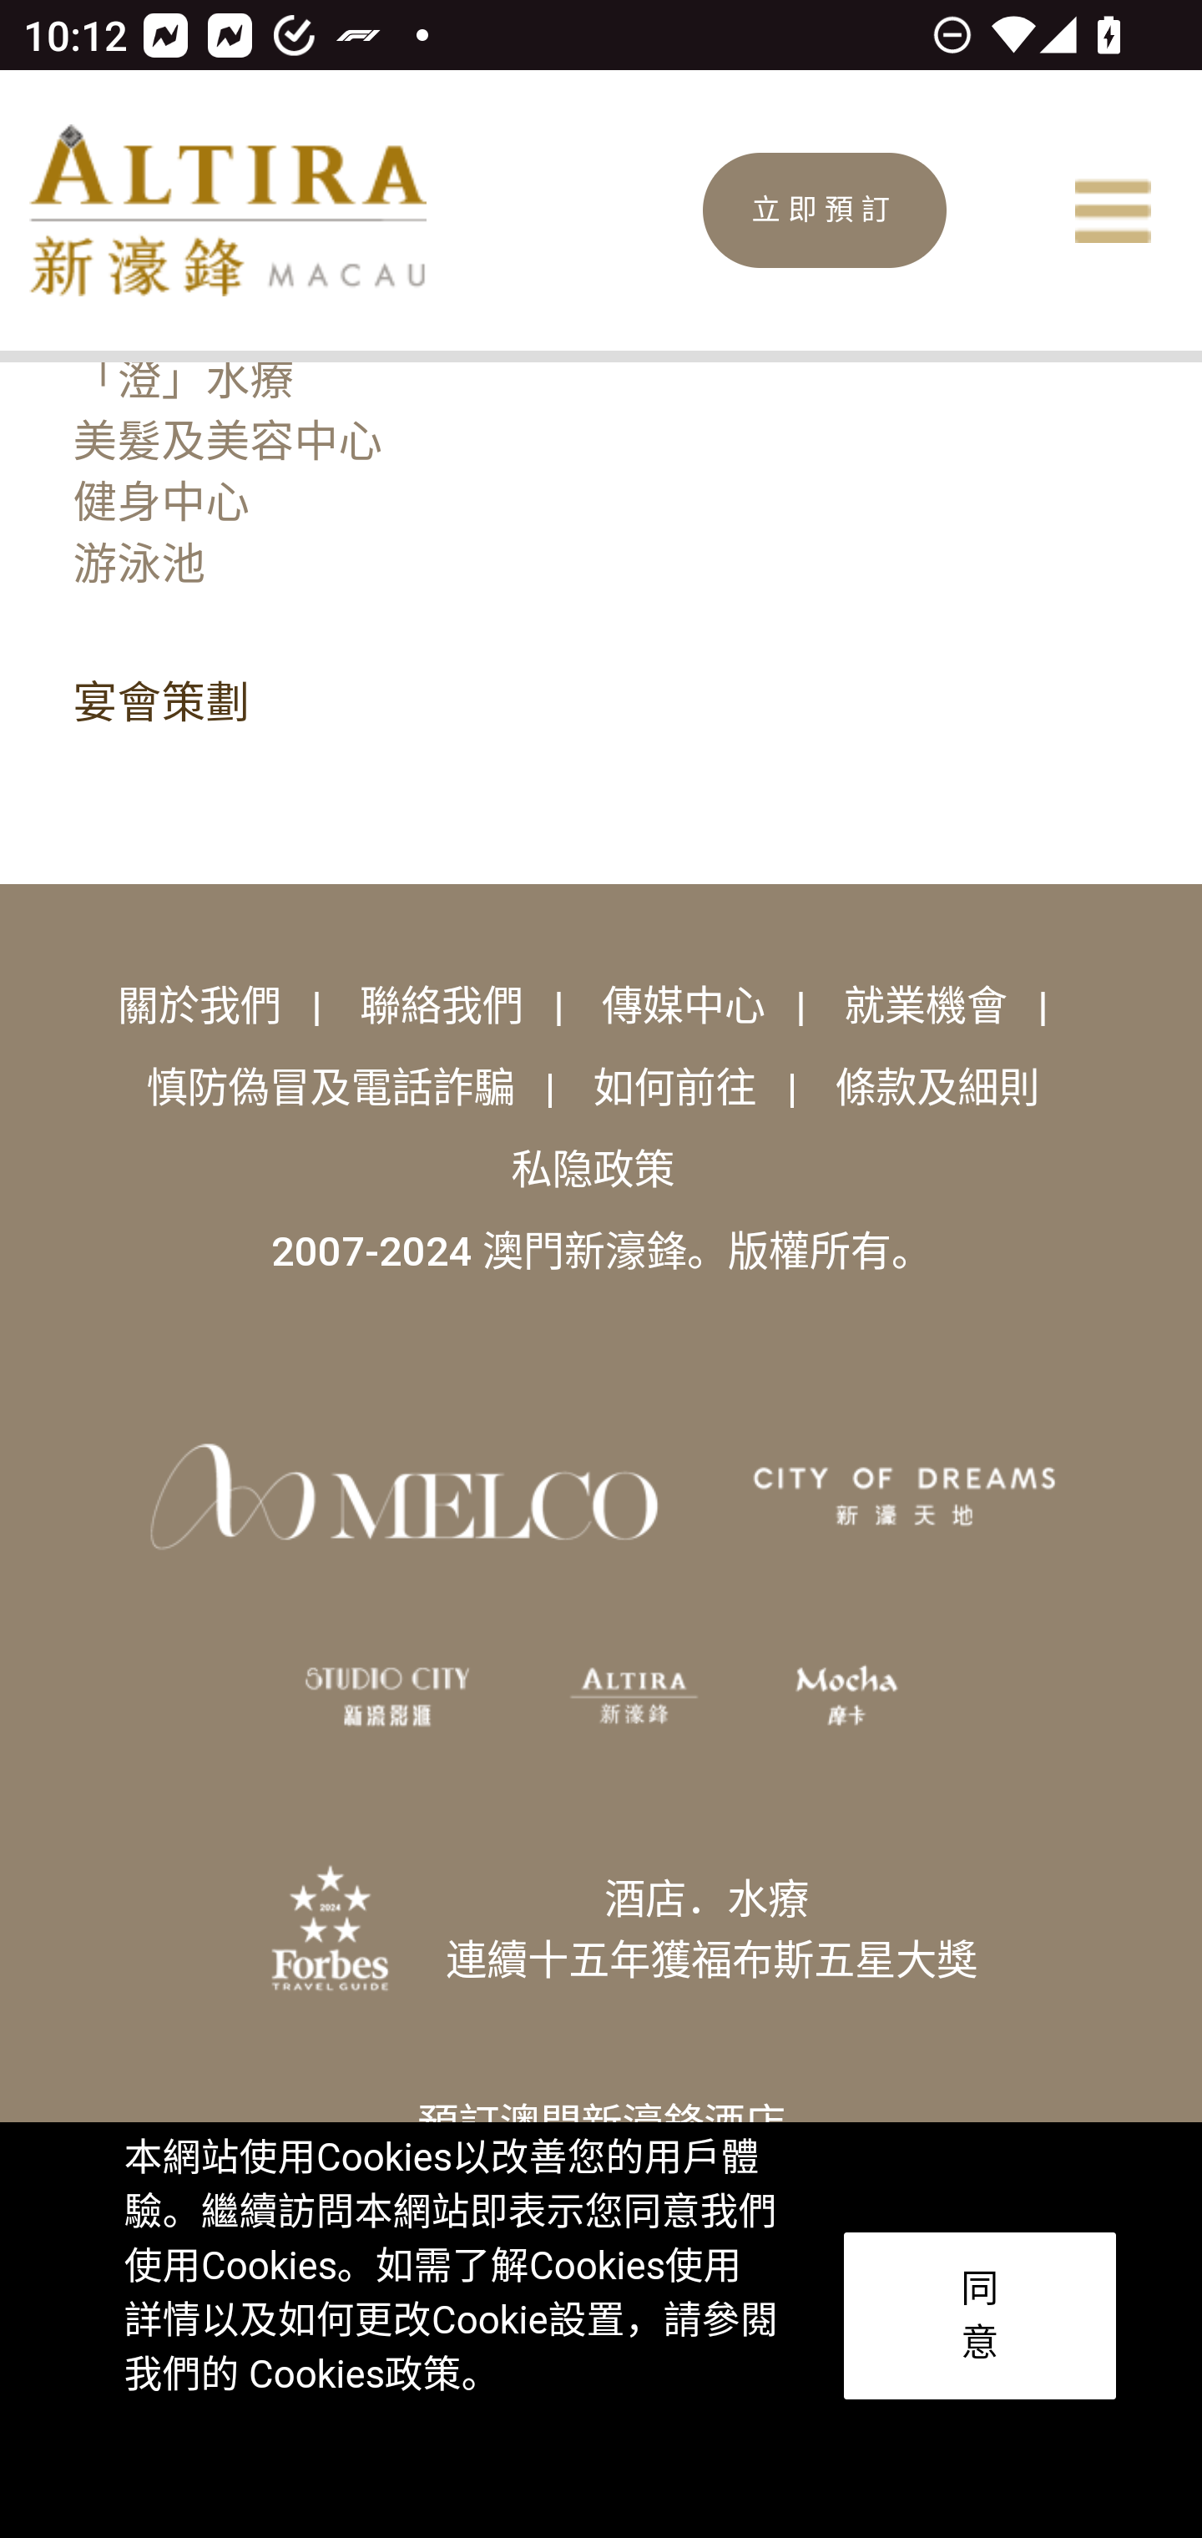 Image resolution: width=1202 pixels, height=2538 pixels. I want to click on Mocha club logo, so click(848, 1696).